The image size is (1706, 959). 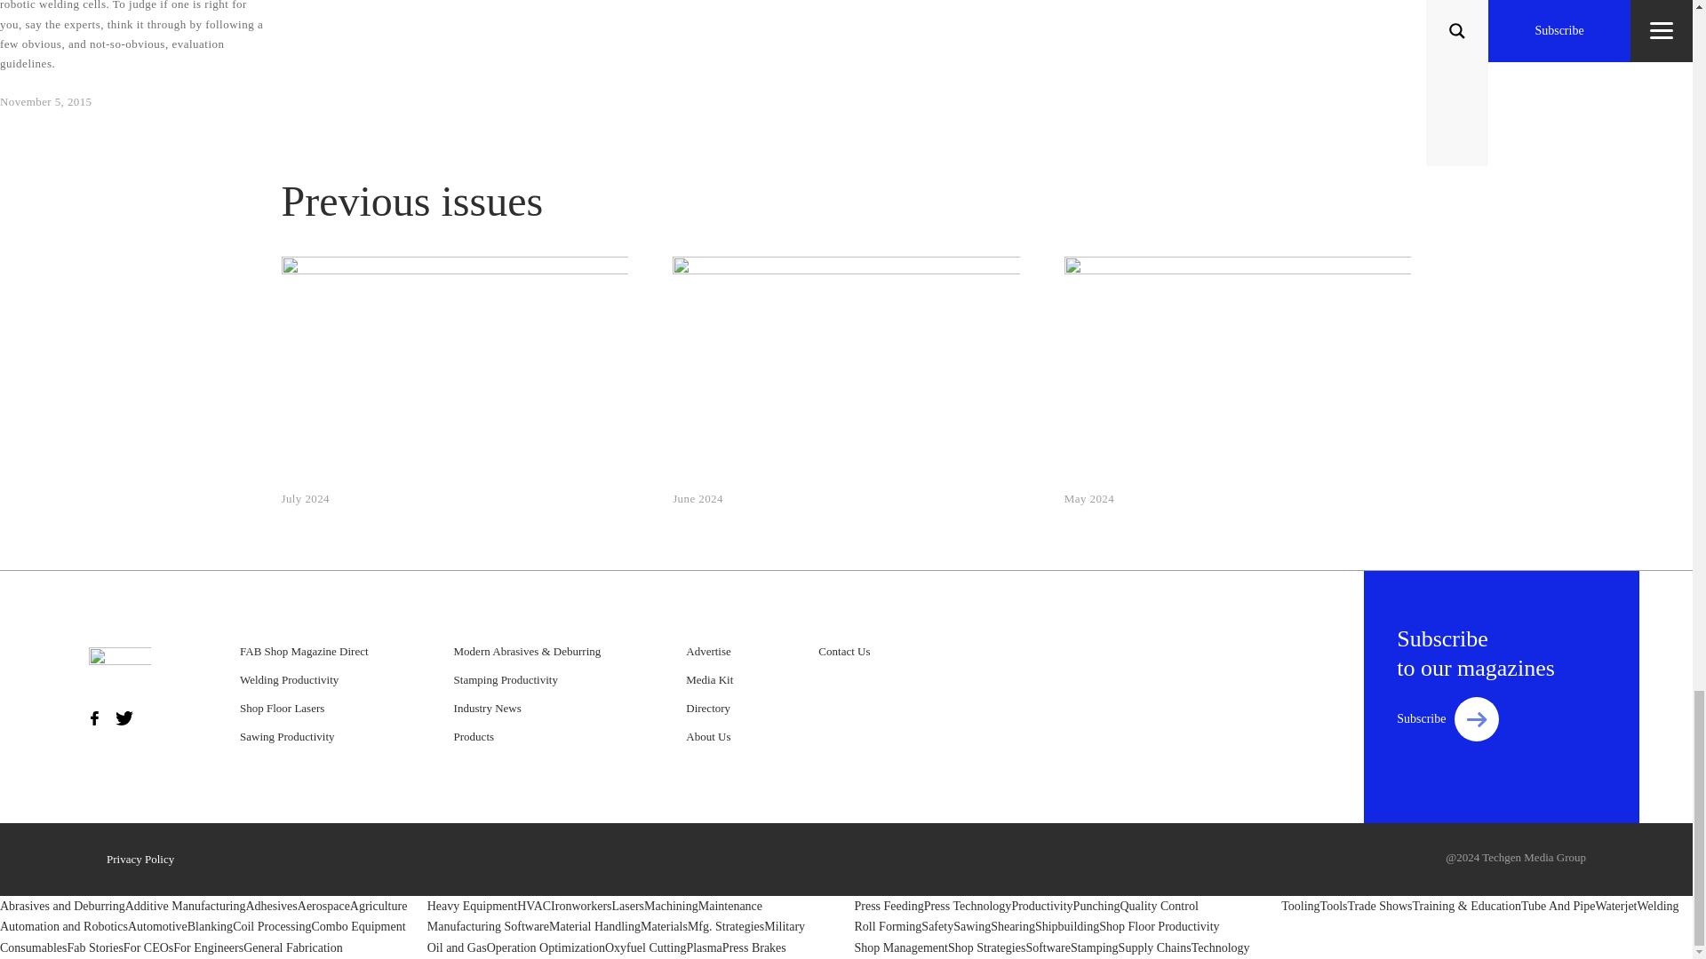 I want to click on Previous issues, so click(x=846, y=201).